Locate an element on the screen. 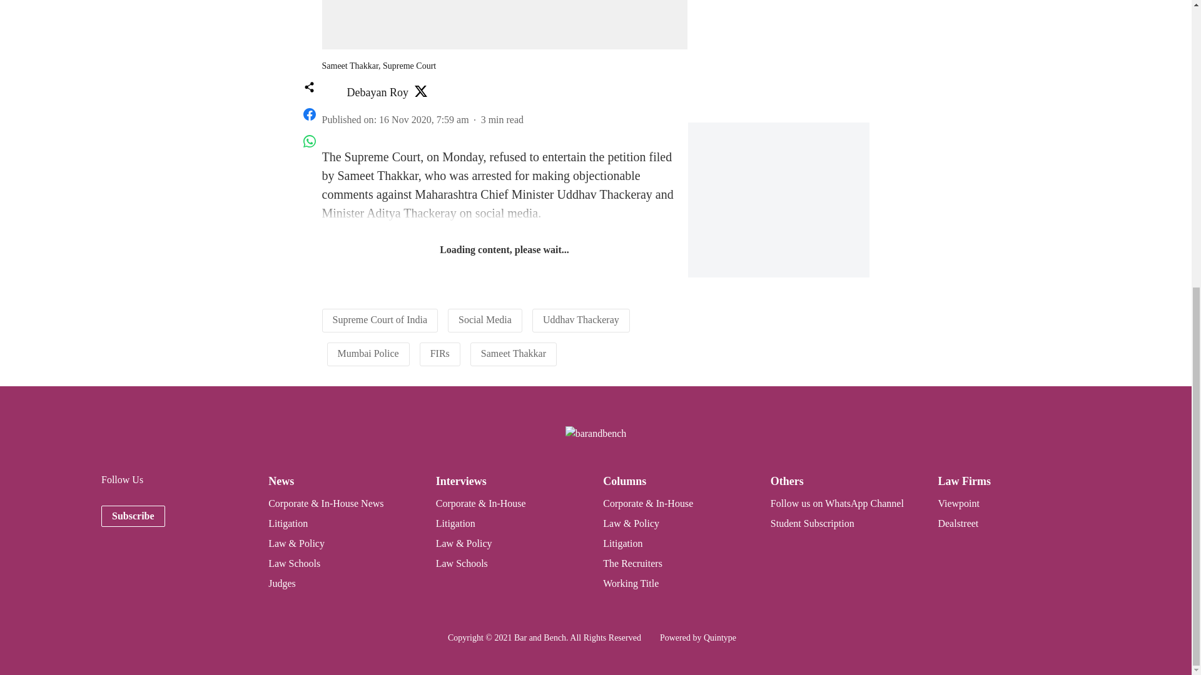 The image size is (1201, 675). Debayan Roy is located at coordinates (377, 92).